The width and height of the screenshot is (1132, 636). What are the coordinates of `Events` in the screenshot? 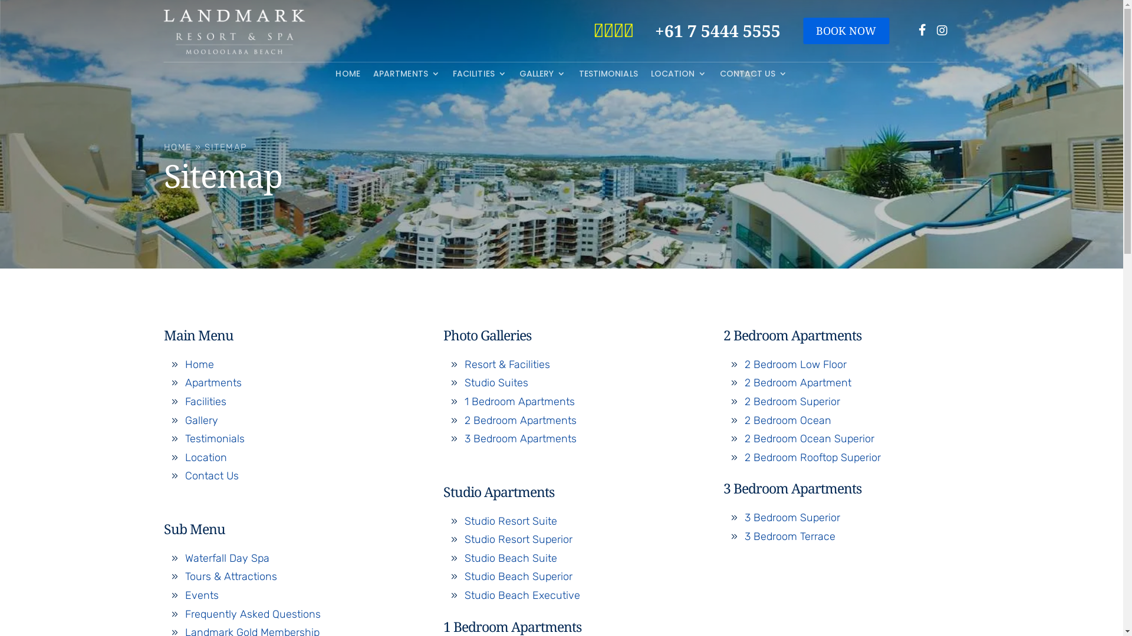 It's located at (202, 595).